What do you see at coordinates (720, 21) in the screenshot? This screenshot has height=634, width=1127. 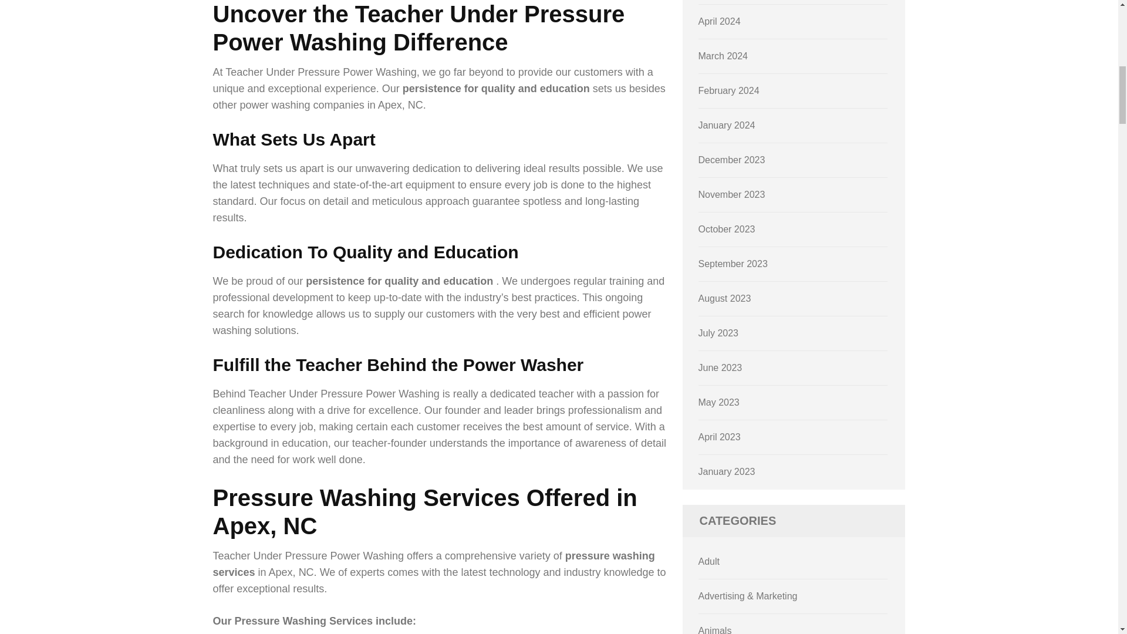 I see `April 2024` at bounding box center [720, 21].